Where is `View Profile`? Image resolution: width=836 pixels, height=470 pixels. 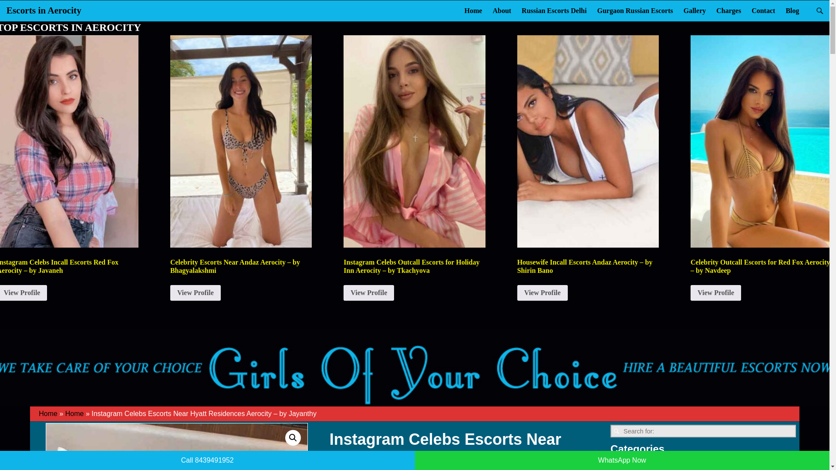
View Profile is located at coordinates (715, 292).